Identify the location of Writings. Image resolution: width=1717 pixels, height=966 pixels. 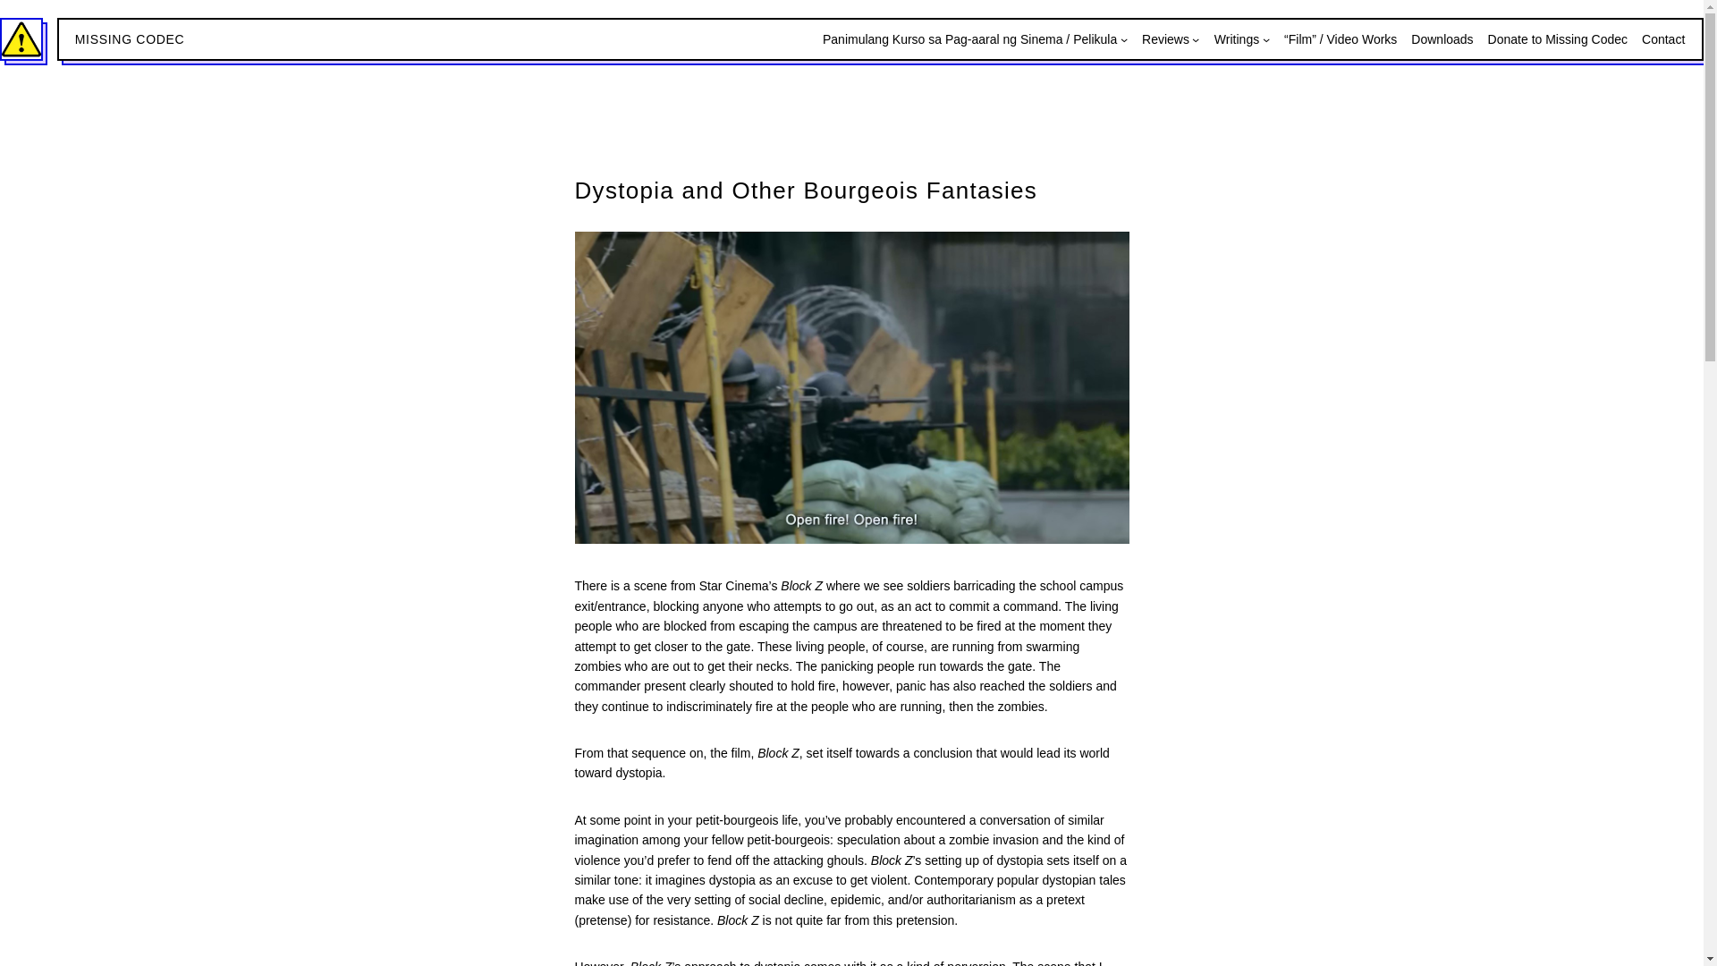
(1236, 39).